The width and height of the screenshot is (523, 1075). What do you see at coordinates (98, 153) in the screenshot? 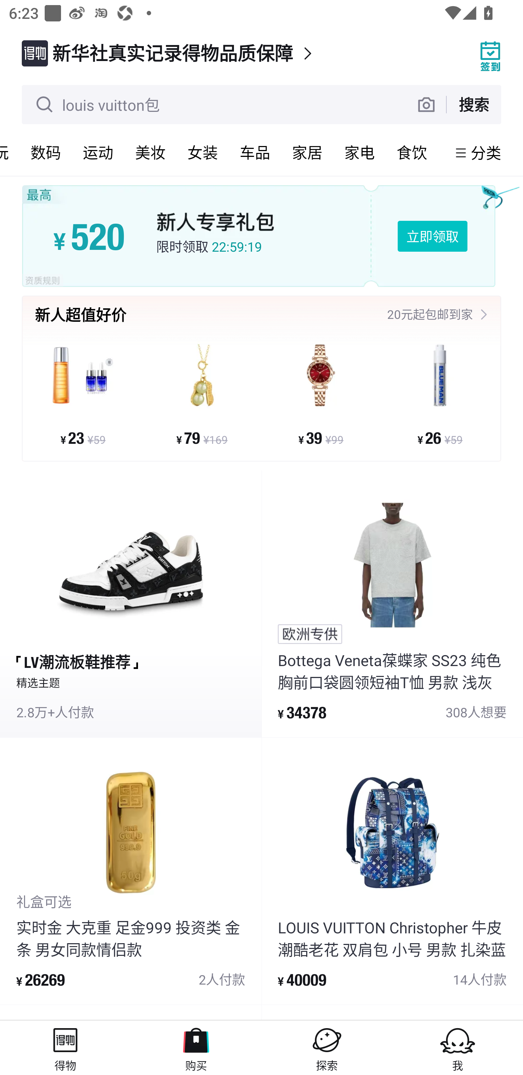
I see `运动` at bounding box center [98, 153].